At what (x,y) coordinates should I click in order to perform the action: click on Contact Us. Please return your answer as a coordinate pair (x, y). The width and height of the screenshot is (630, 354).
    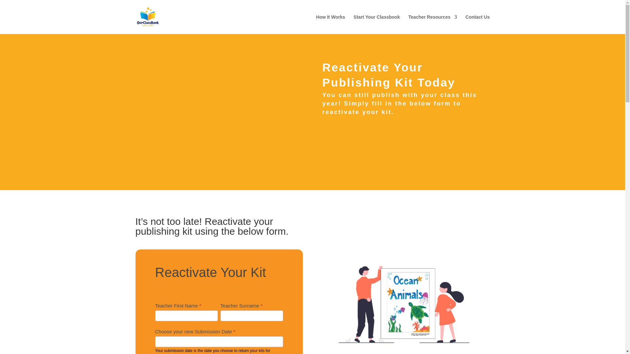
    Looking at the image, I should click on (478, 24).